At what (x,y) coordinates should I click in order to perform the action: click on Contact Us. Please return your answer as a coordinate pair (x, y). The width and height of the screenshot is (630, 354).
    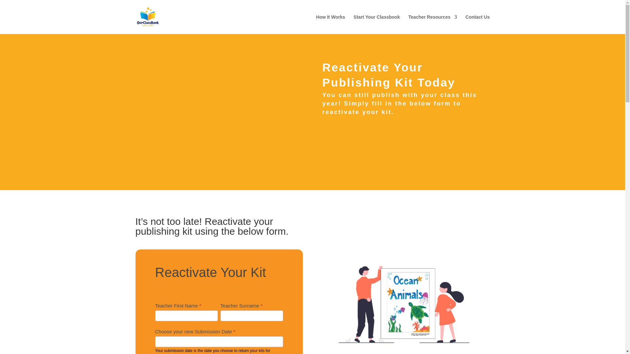
    Looking at the image, I should click on (478, 24).